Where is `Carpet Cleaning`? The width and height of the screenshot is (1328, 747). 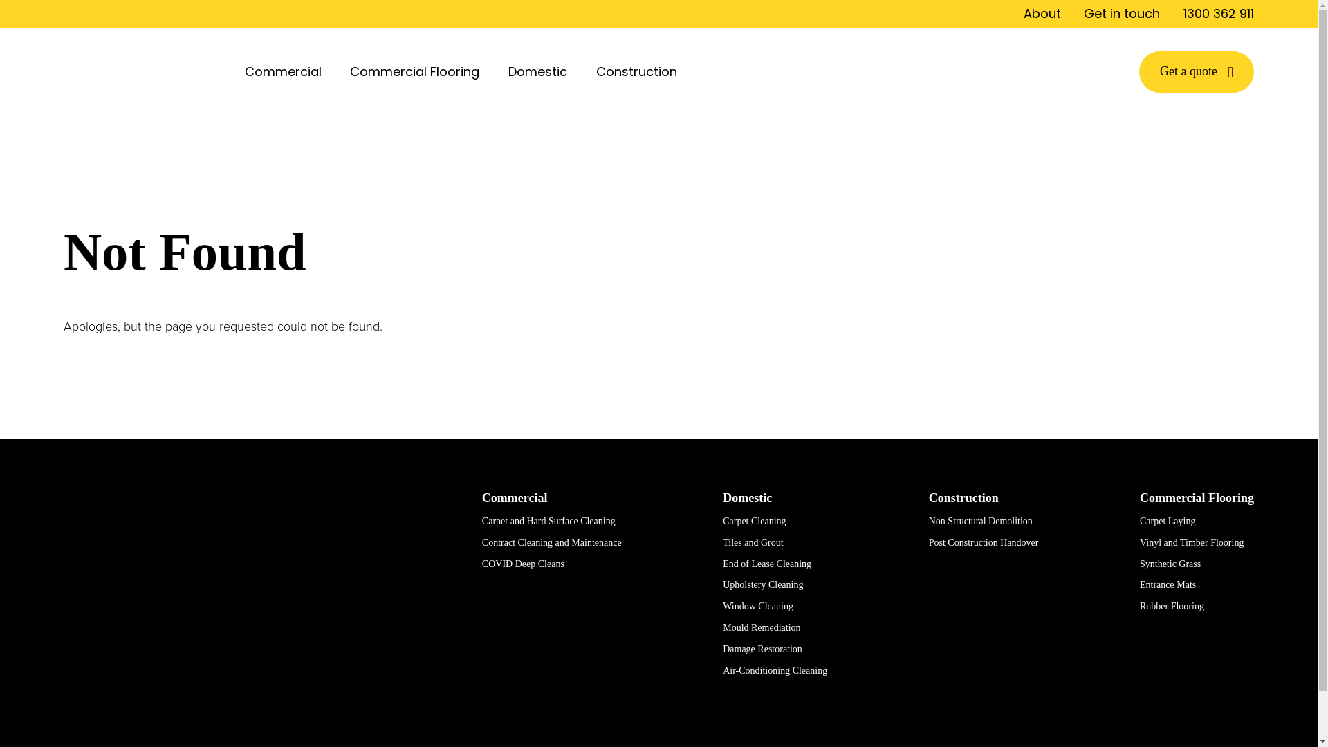
Carpet Cleaning is located at coordinates (754, 522).